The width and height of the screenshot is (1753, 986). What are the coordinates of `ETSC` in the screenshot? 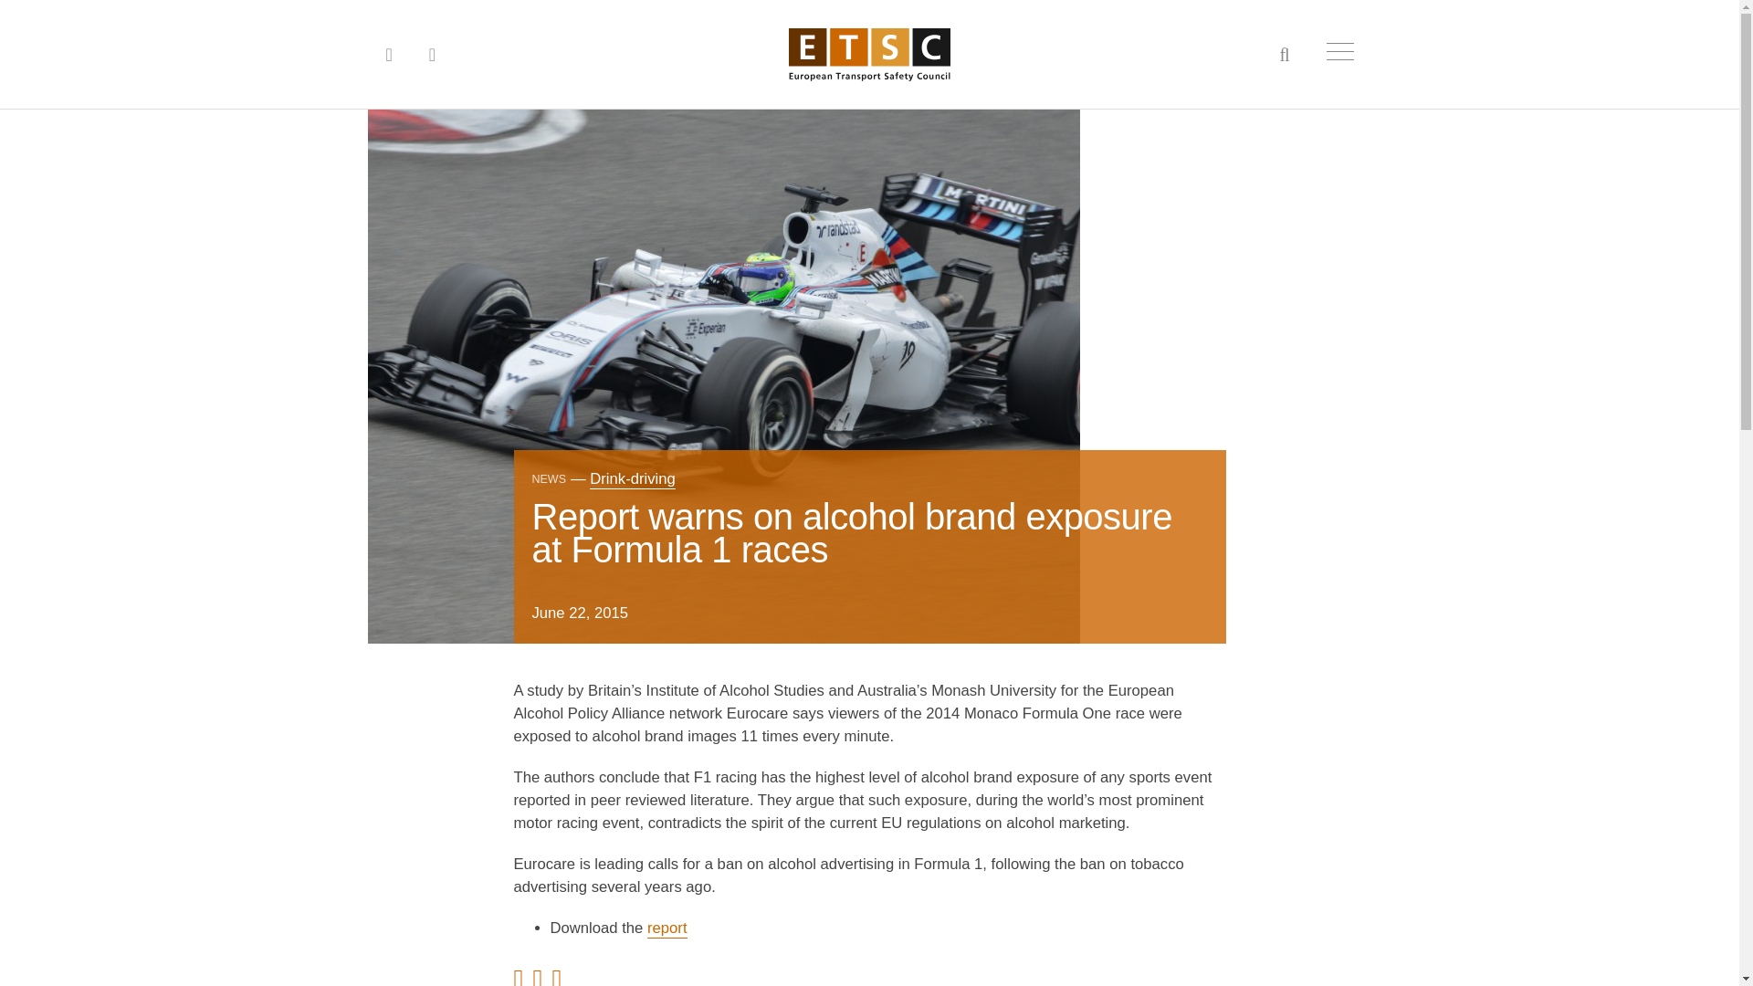 It's located at (869, 55).